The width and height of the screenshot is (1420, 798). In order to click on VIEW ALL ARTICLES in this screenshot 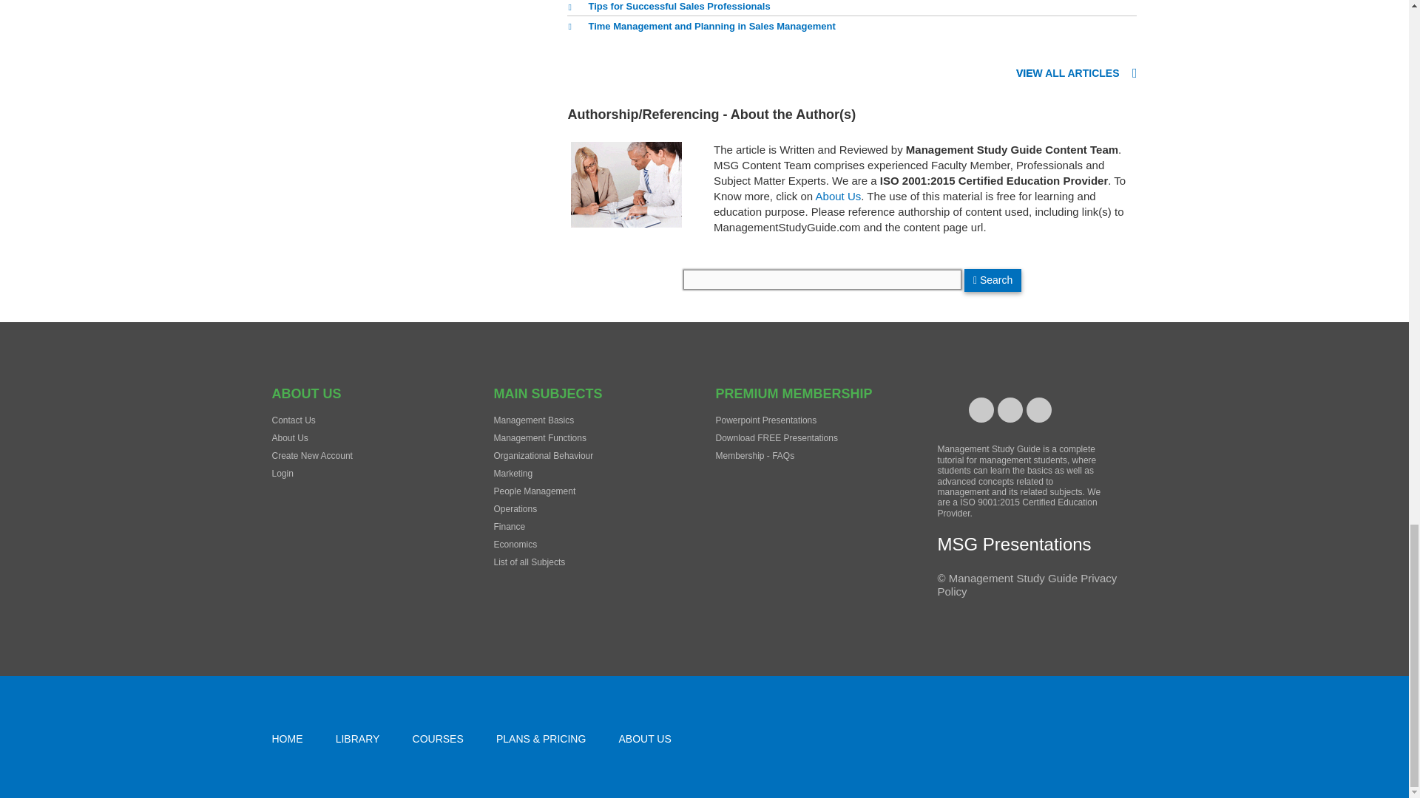, I will do `click(1077, 74)`.